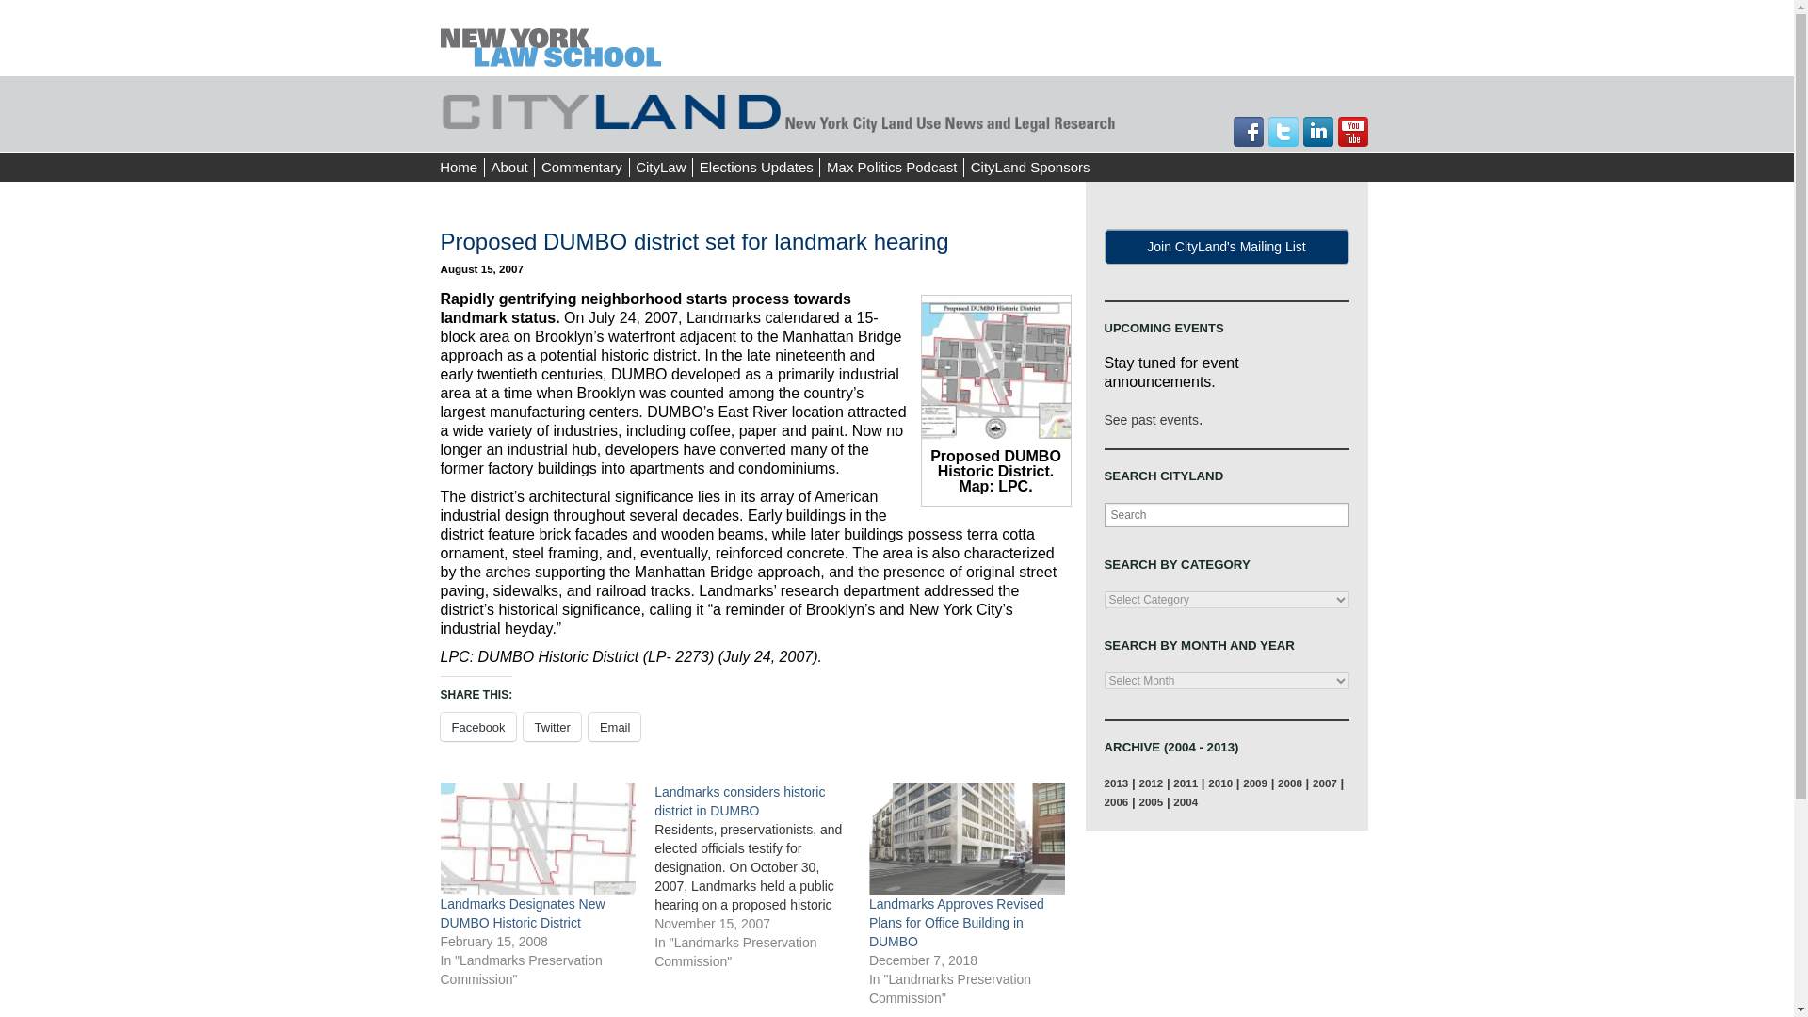 The width and height of the screenshot is (1808, 1017). Describe the element at coordinates (1249, 132) in the screenshot. I see `Facebook` at that location.